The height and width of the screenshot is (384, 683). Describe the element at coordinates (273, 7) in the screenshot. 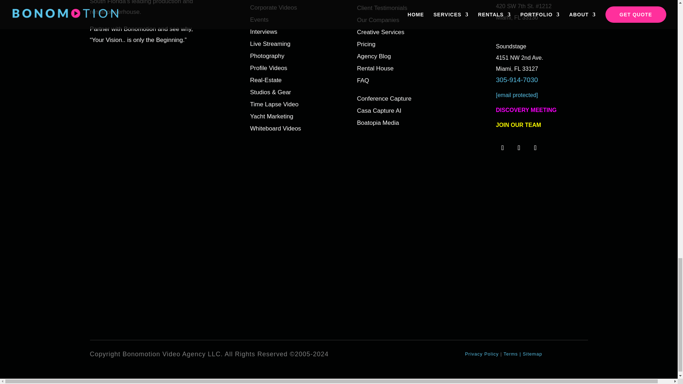

I see `Corporate Videos` at that location.